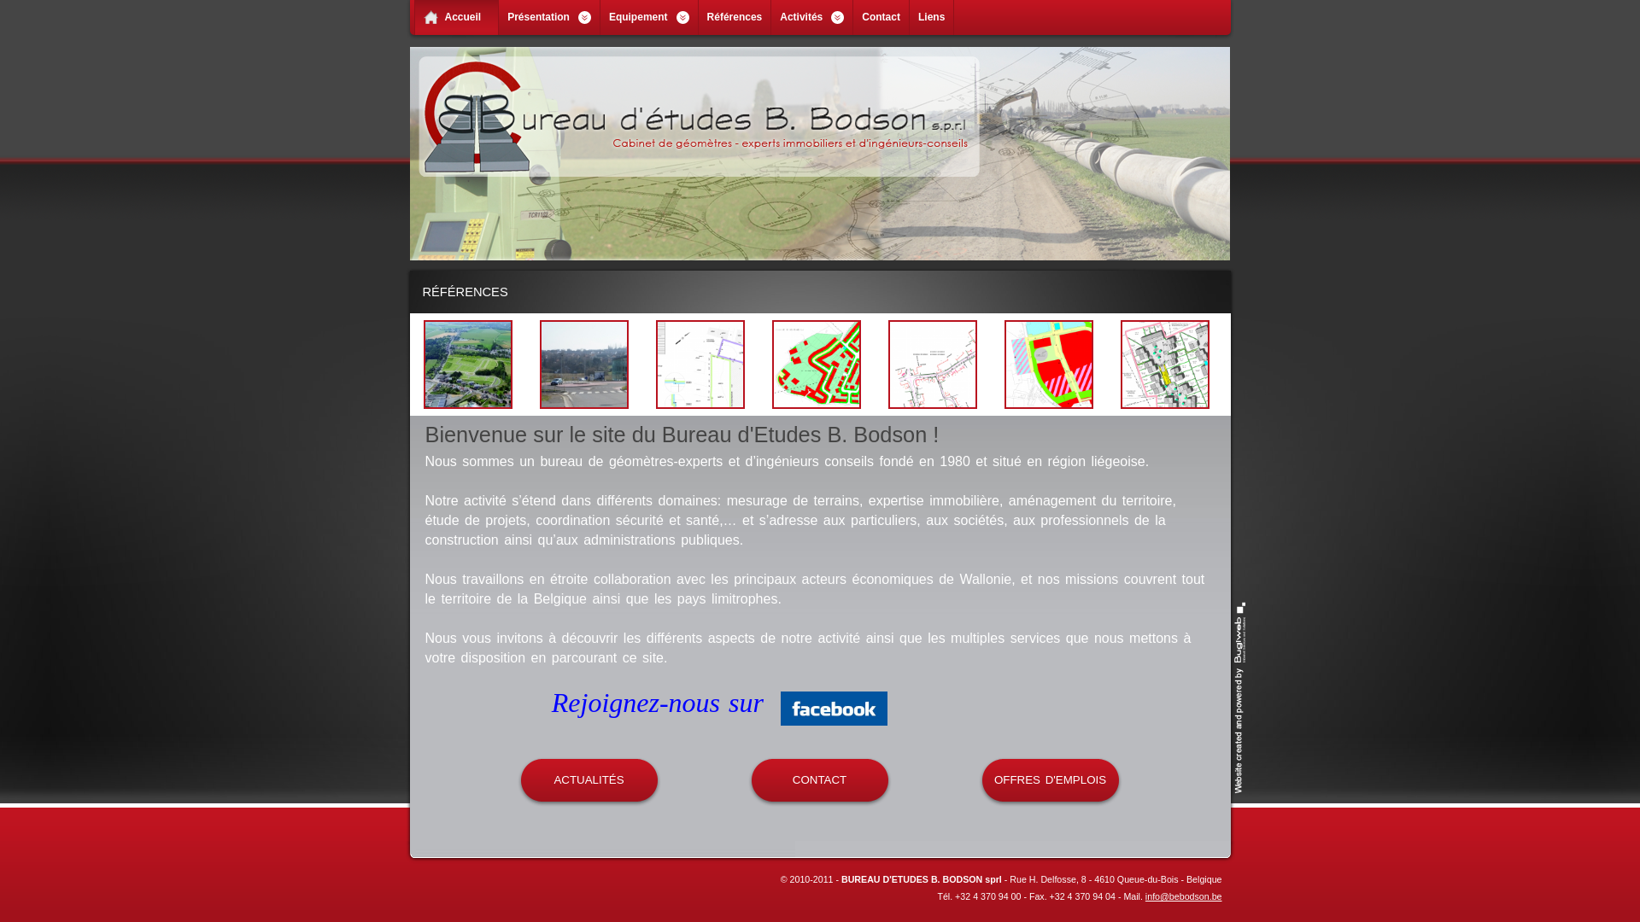 Image resolution: width=1640 pixels, height=922 pixels. What do you see at coordinates (881, 17) in the screenshot?
I see `Contact` at bounding box center [881, 17].